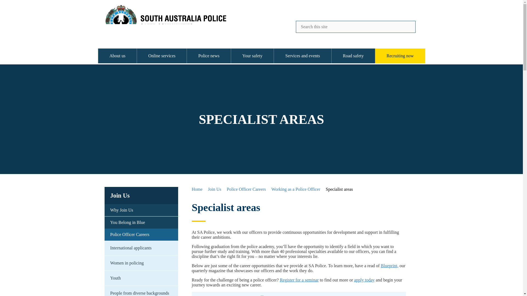 This screenshot has width=527, height=296. I want to click on Register for a seminar, so click(299, 280).